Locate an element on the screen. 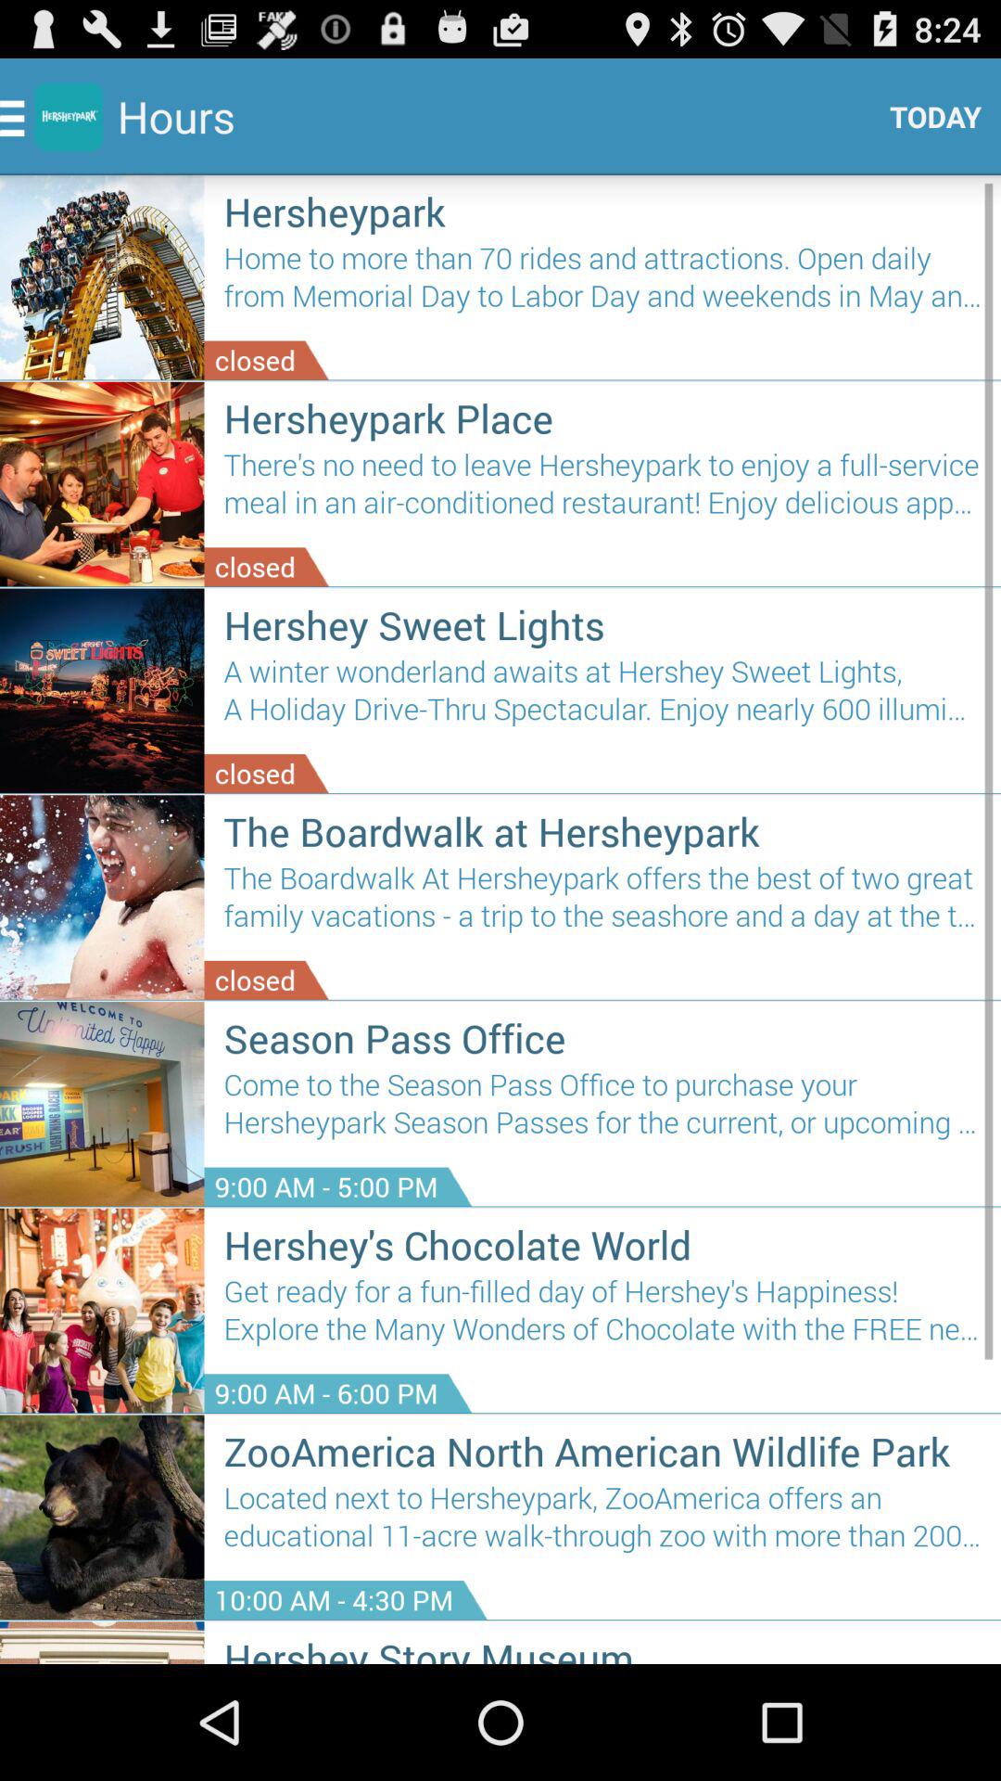  tap item above the there s no item is located at coordinates (602, 417).